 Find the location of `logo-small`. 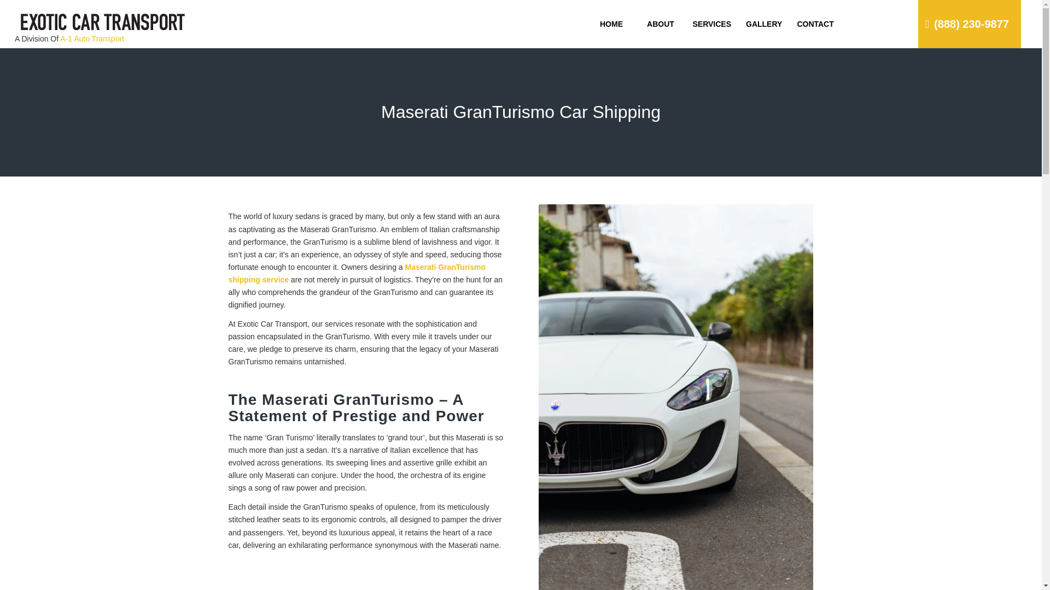

logo-small is located at coordinates (103, 15).